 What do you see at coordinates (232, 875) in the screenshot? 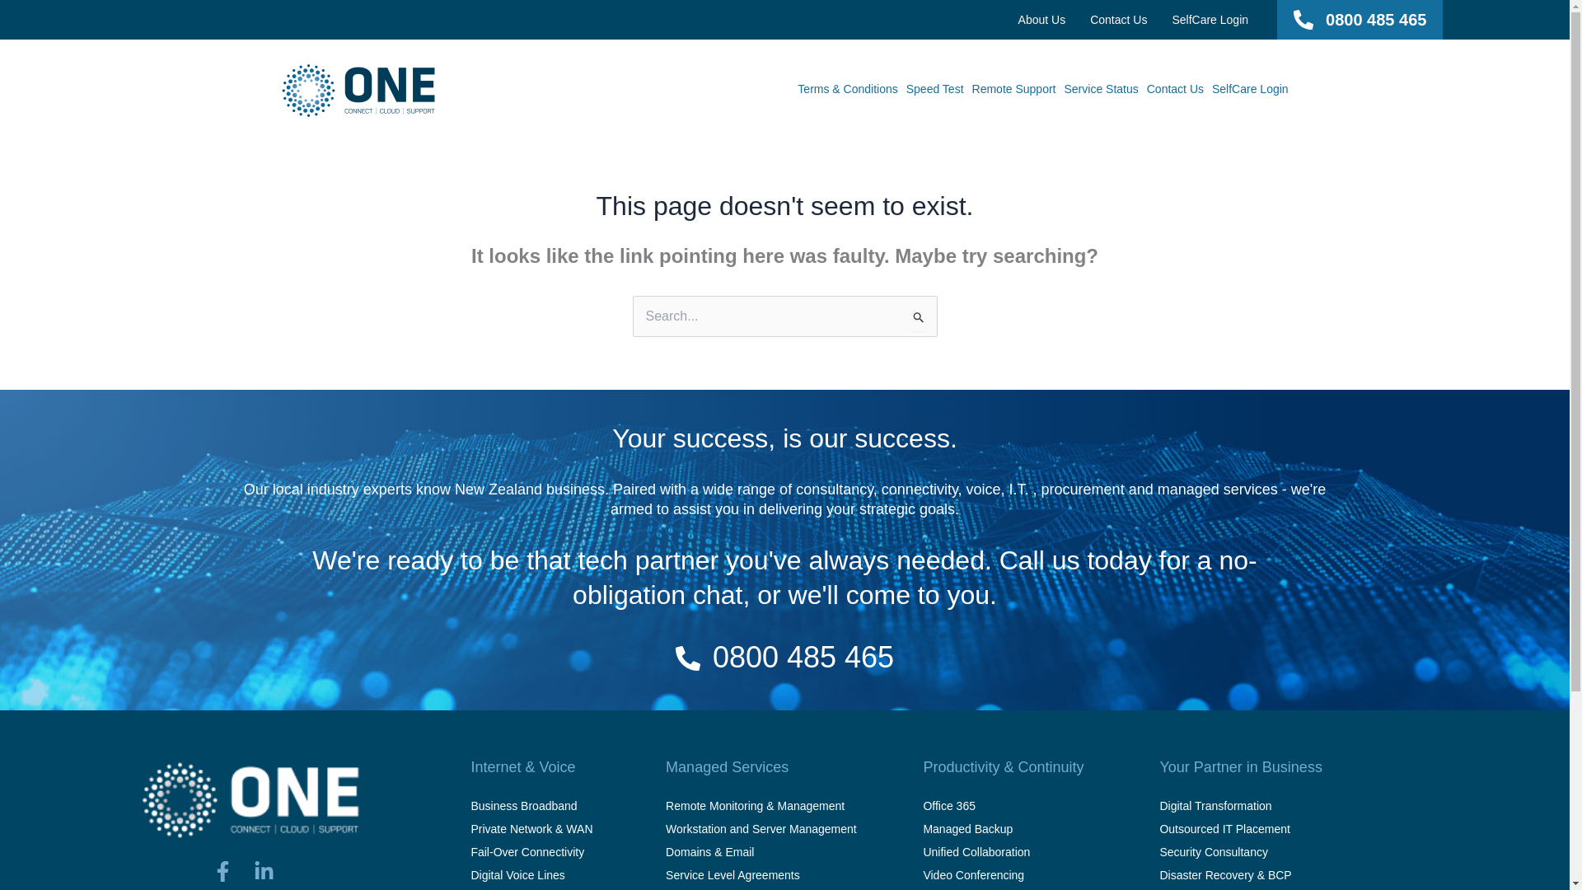
I see `Facebook-f` at bounding box center [232, 875].